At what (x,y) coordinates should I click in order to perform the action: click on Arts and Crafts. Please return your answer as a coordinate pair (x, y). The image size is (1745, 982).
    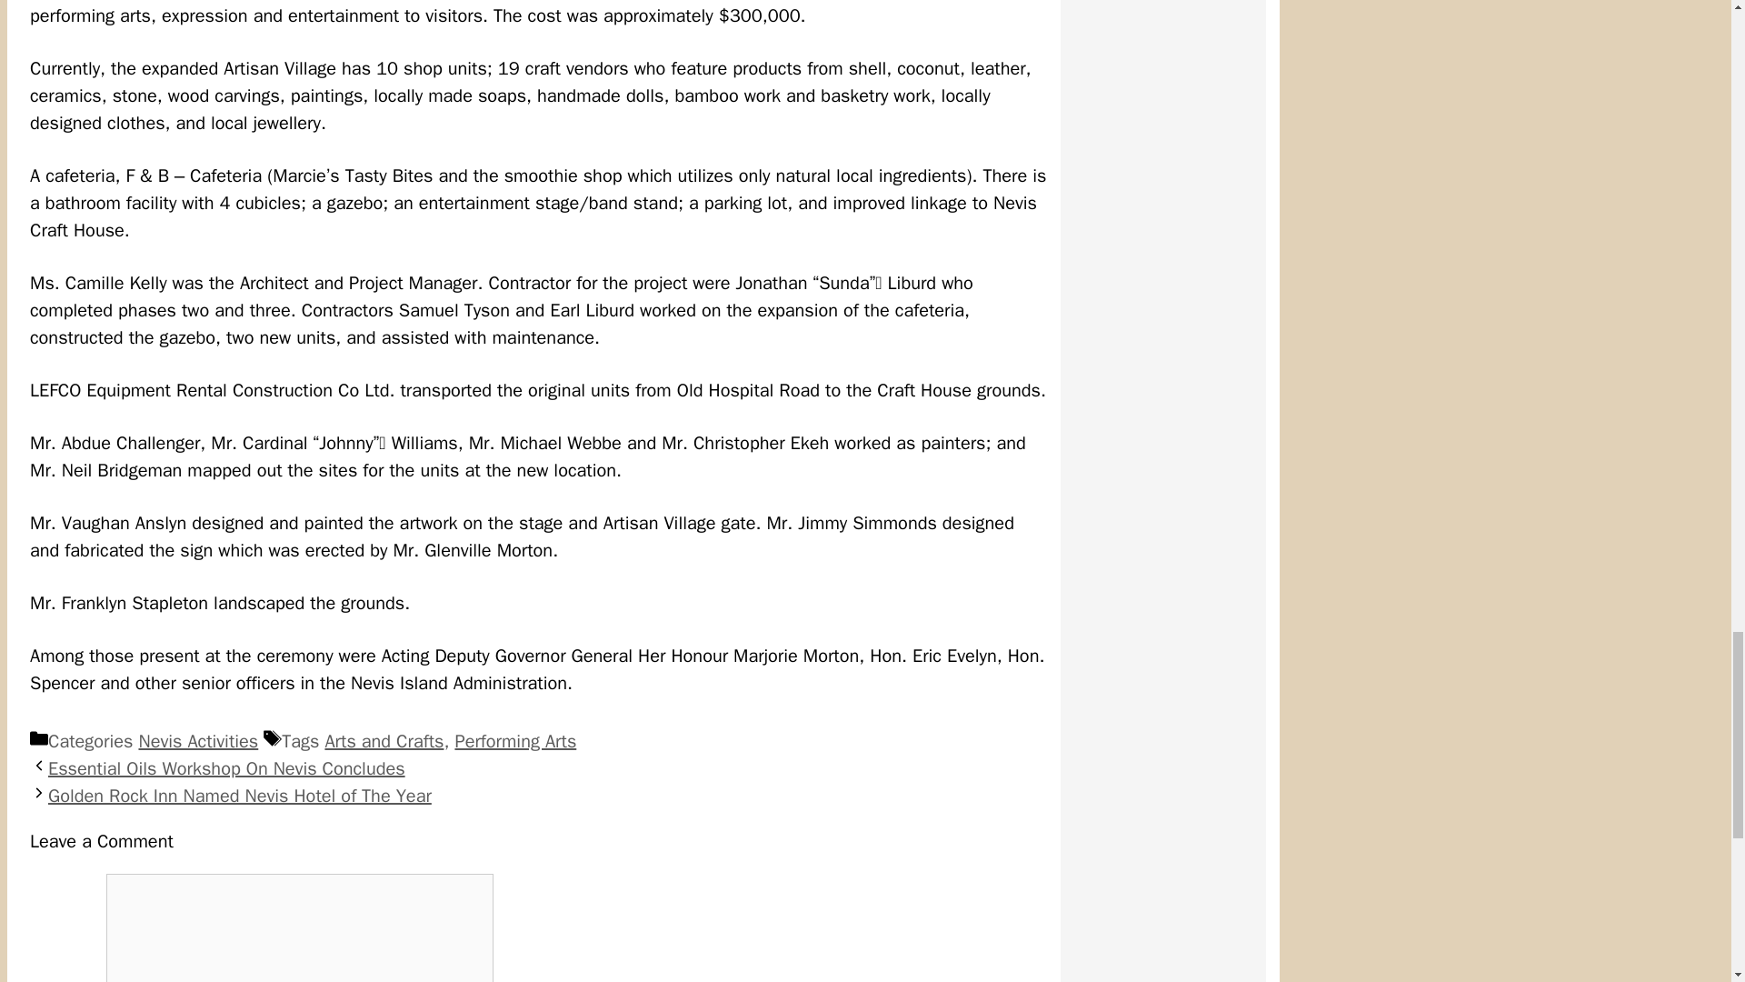
    Looking at the image, I should click on (384, 742).